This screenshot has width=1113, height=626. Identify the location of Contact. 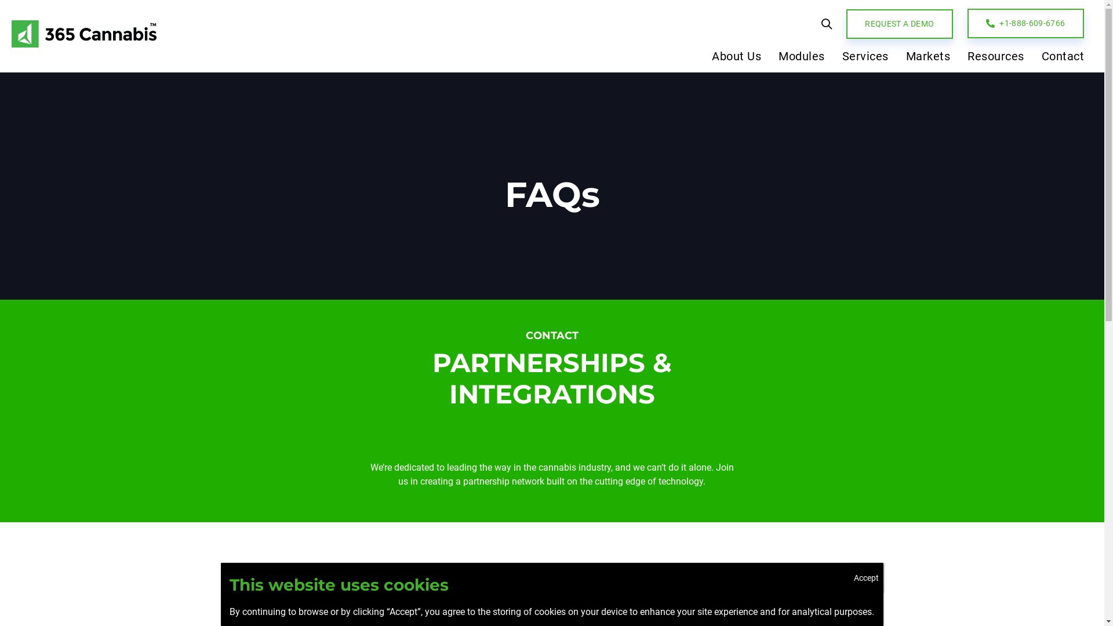
(1059, 59).